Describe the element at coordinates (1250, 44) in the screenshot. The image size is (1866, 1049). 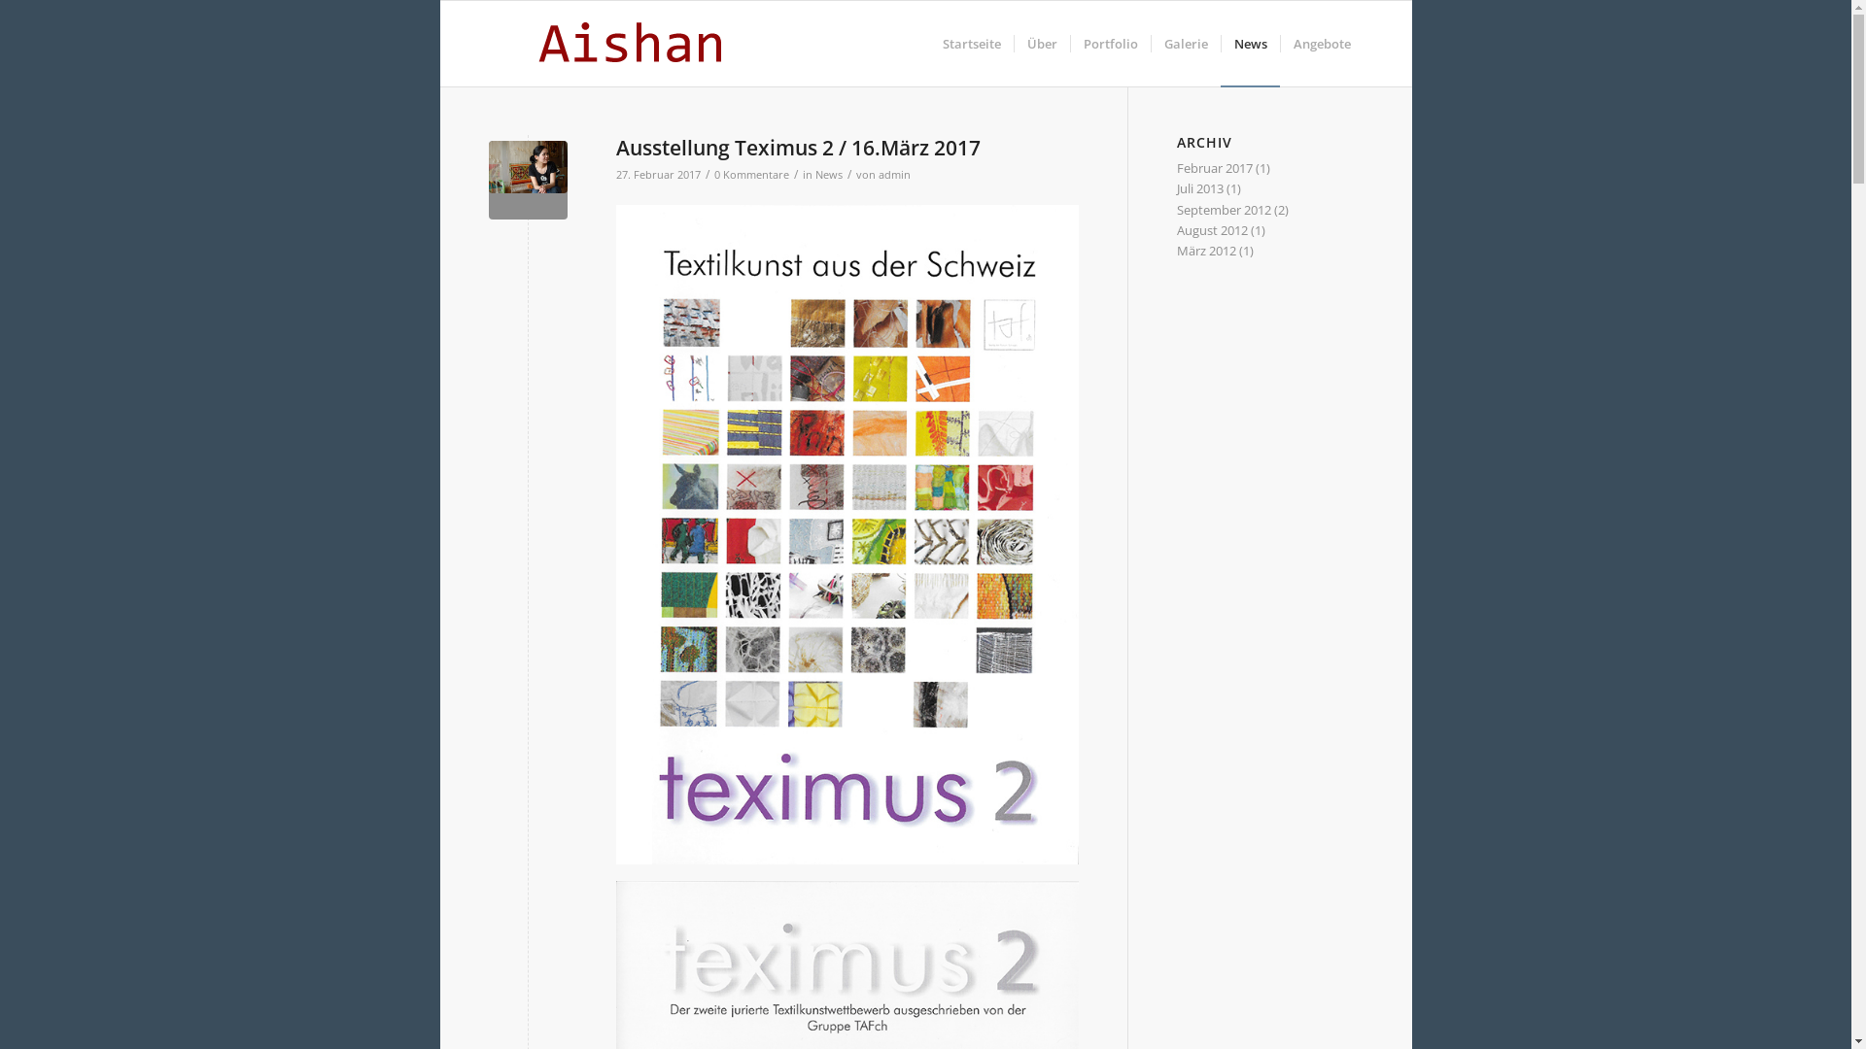
I see `News` at that location.